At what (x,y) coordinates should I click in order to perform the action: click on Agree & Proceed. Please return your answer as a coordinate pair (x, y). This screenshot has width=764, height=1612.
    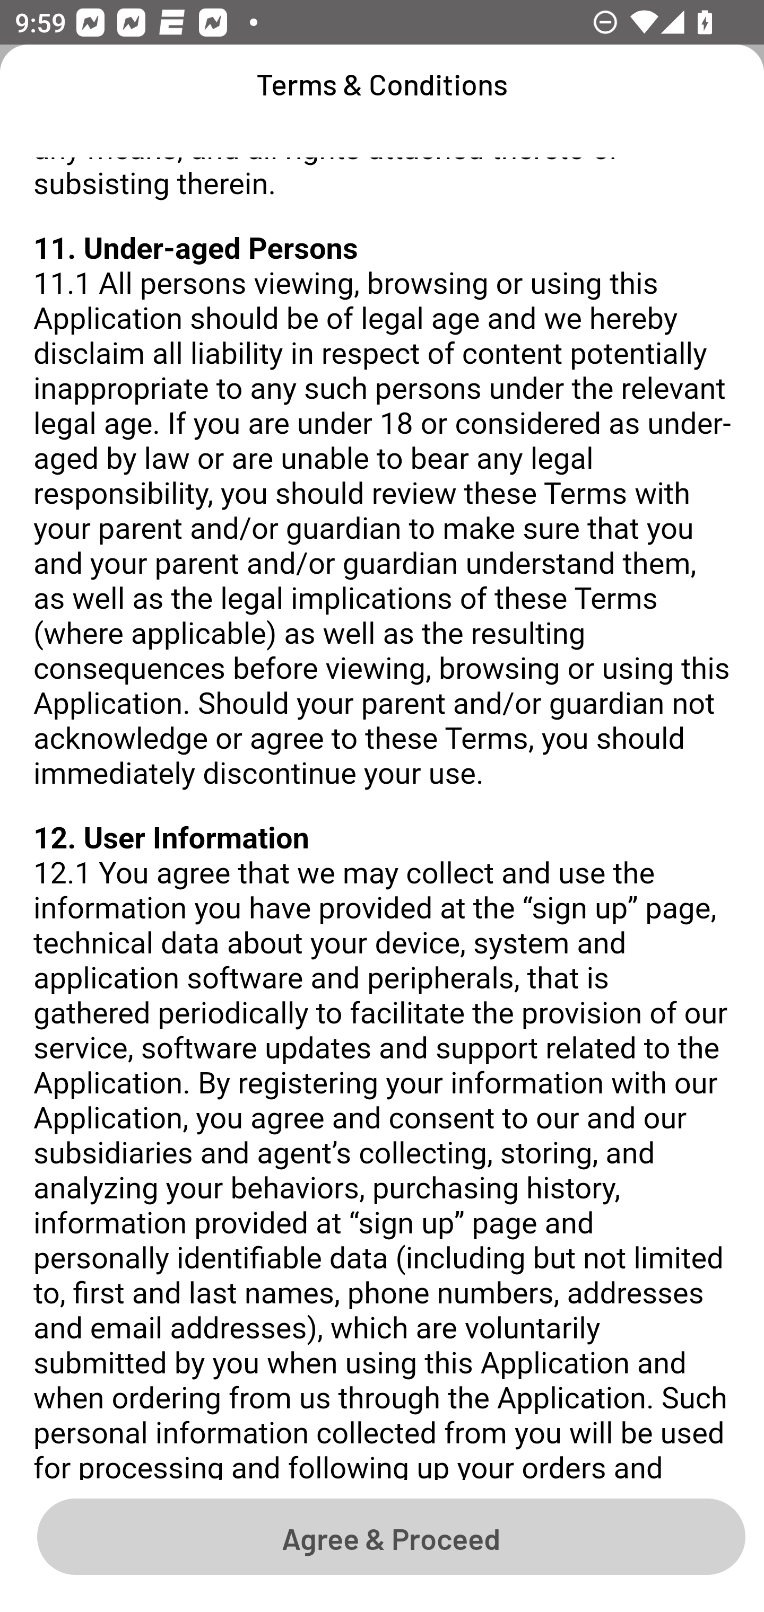
    Looking at the image, I should click on (391, 1536).